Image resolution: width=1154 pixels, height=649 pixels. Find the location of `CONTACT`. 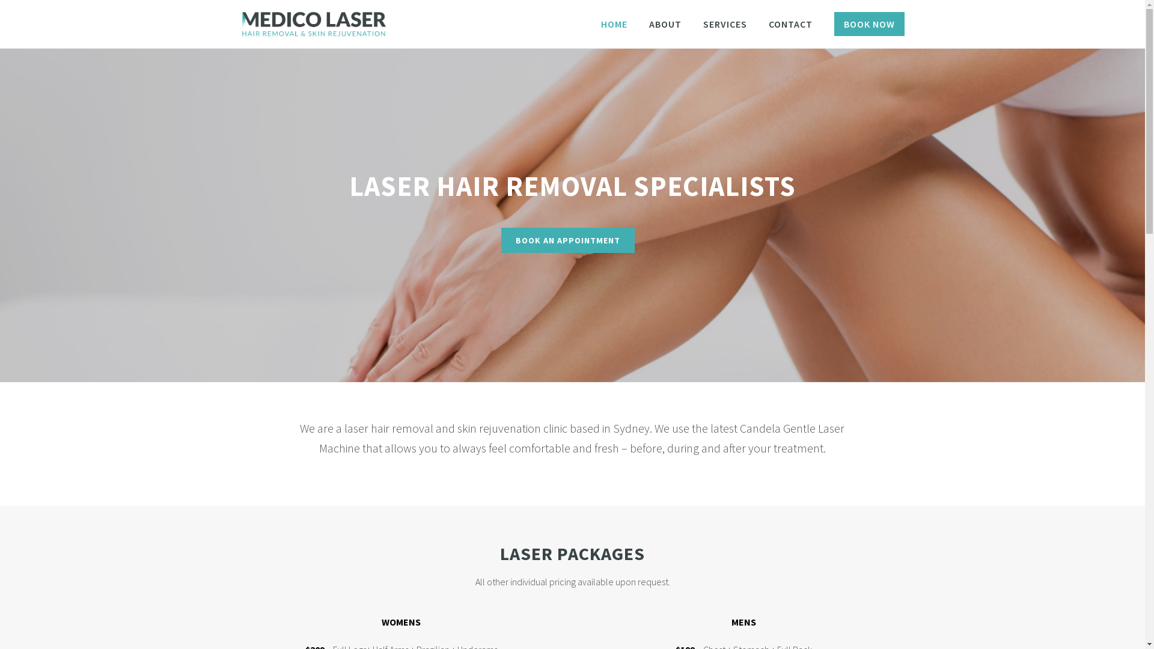

CONTACT is located at coordinates (790, 24).